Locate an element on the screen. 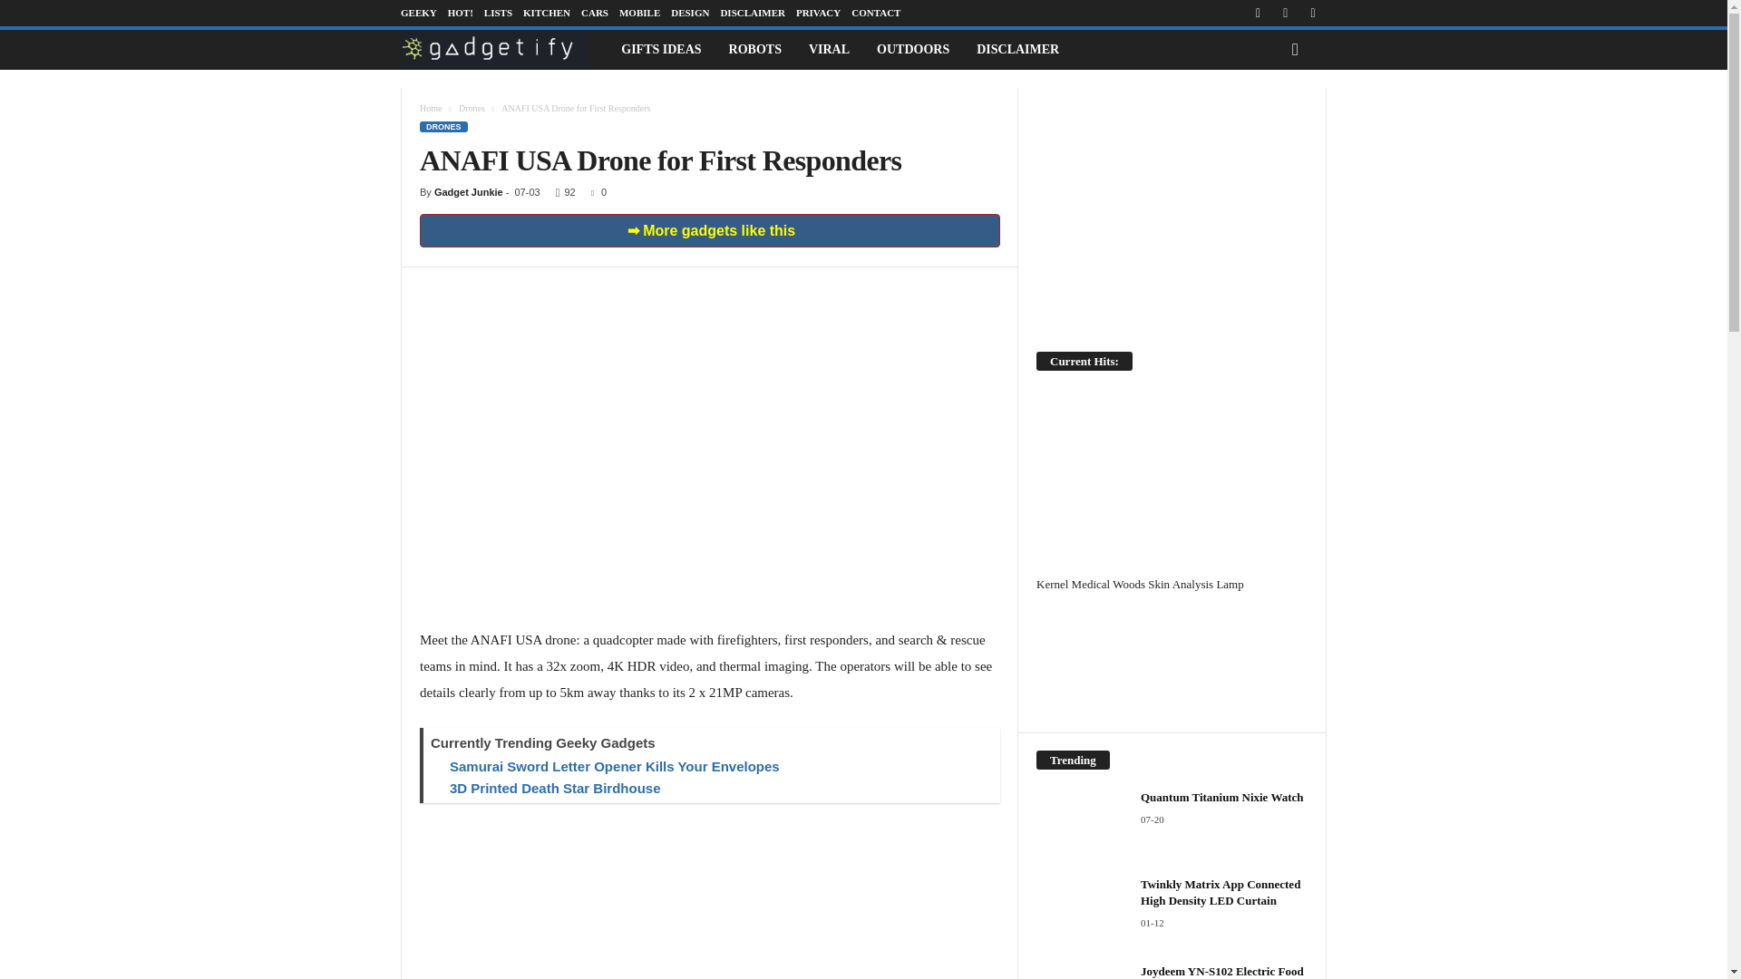 This screenshot has width=1741, height=979. LISTS is located at coordinates (497, 13).